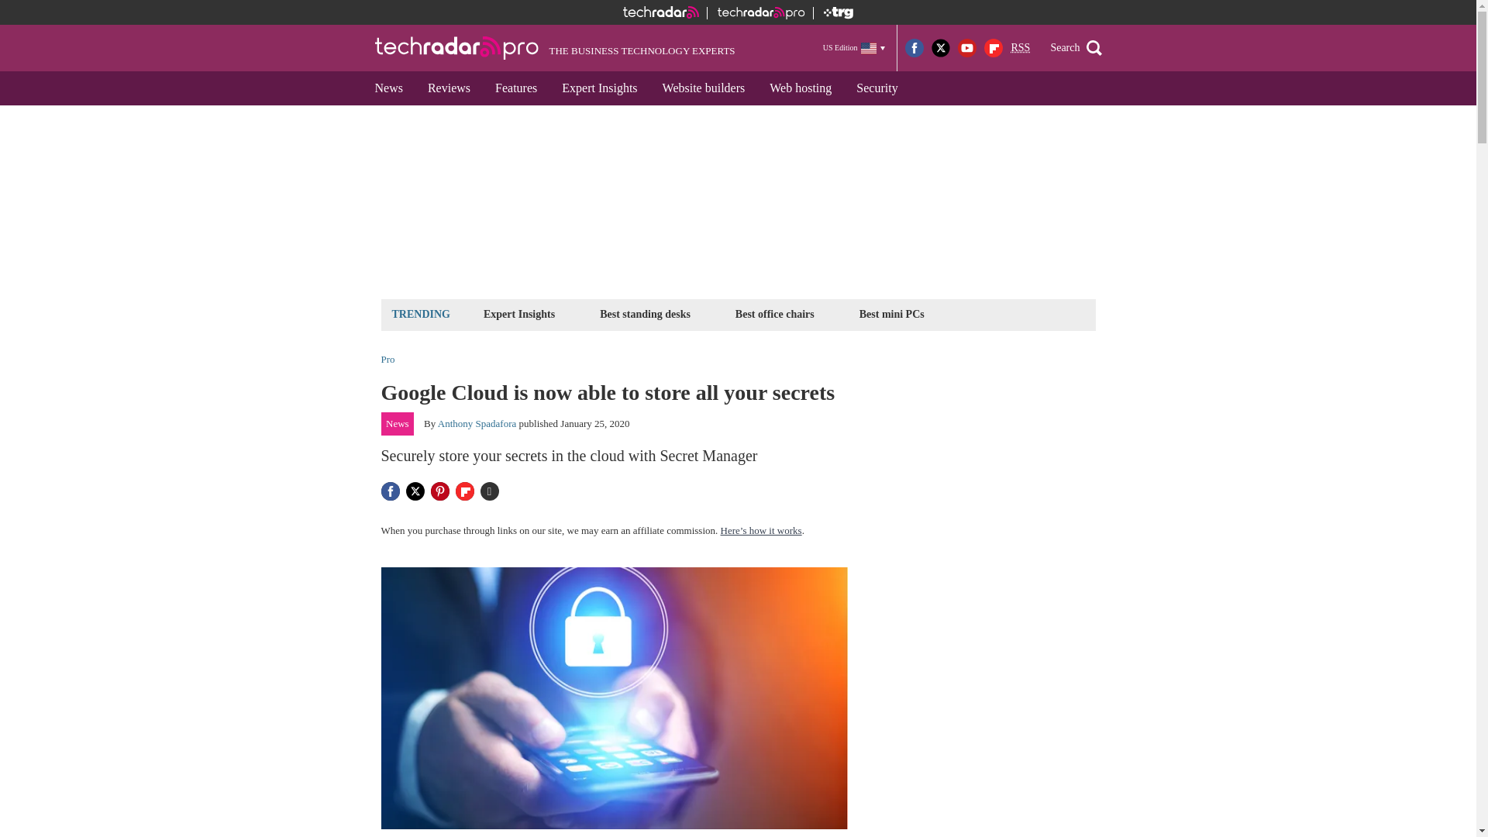  I want to click on US Edition, so click(854, 47).